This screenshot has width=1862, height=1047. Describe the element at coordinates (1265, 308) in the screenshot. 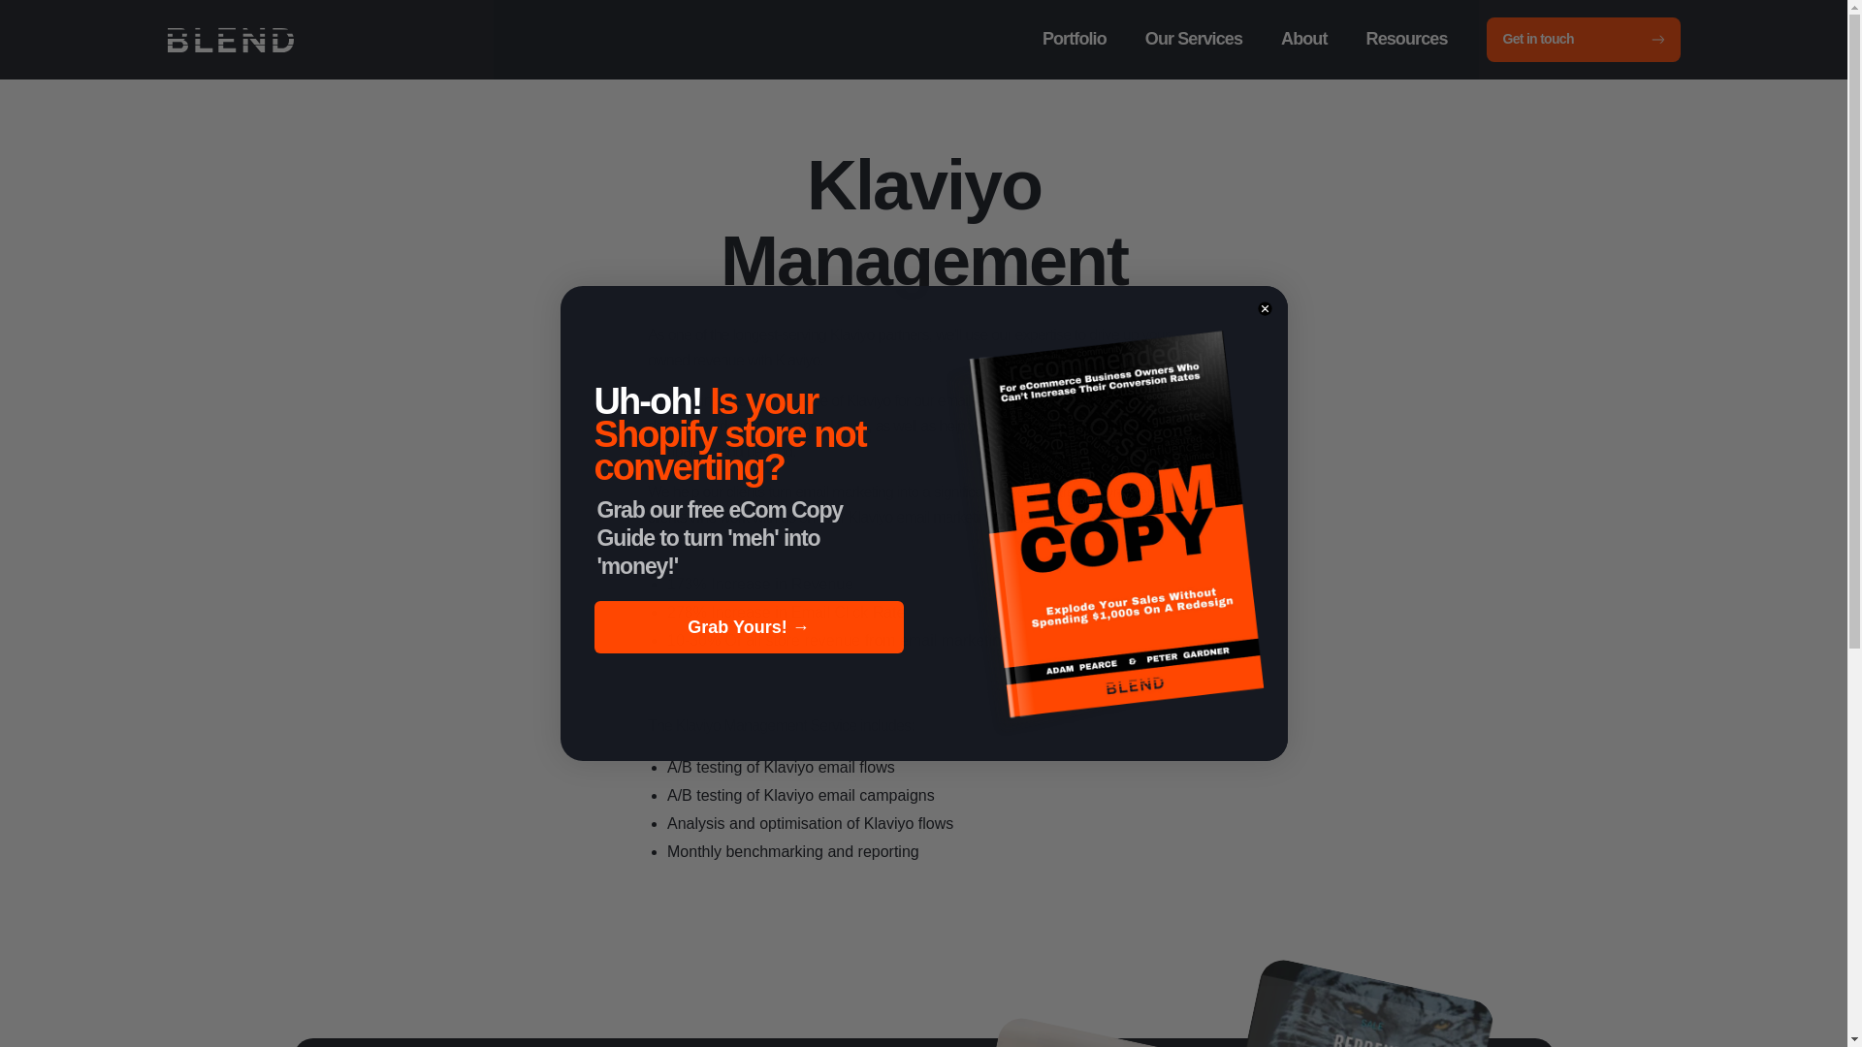

I see `Close dialog 2` at that location.